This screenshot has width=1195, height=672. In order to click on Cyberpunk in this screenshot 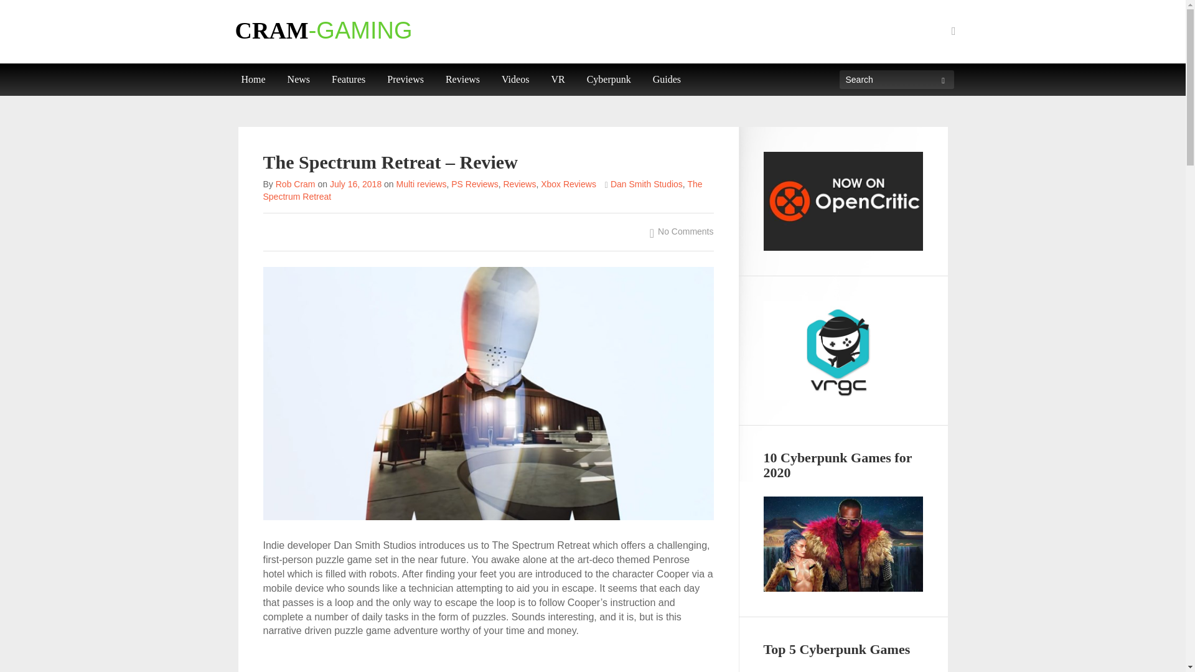, I will do `click(609, 80)`.